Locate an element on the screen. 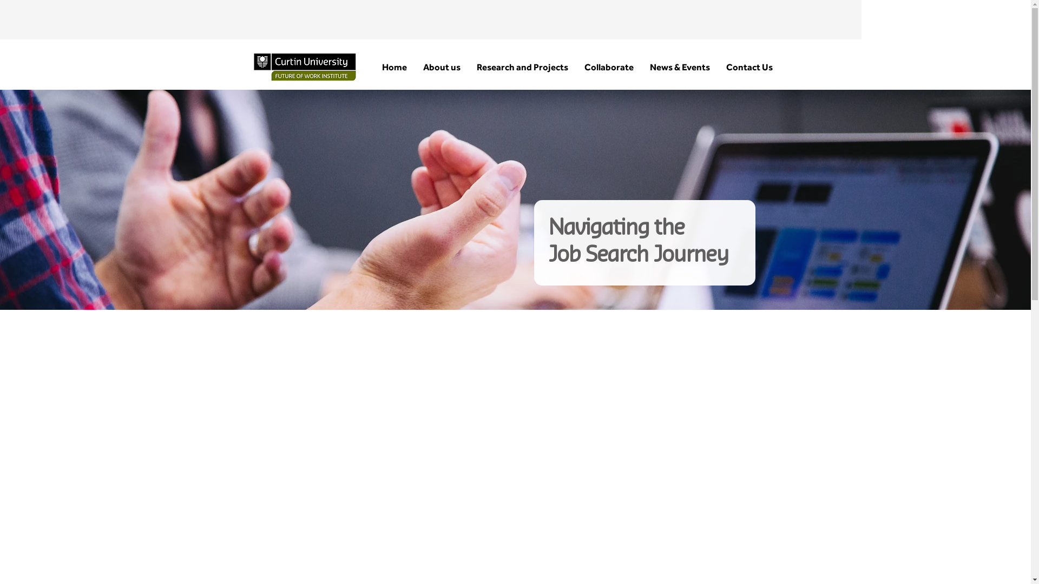  Collaborate is located at coordinates (608, 67).